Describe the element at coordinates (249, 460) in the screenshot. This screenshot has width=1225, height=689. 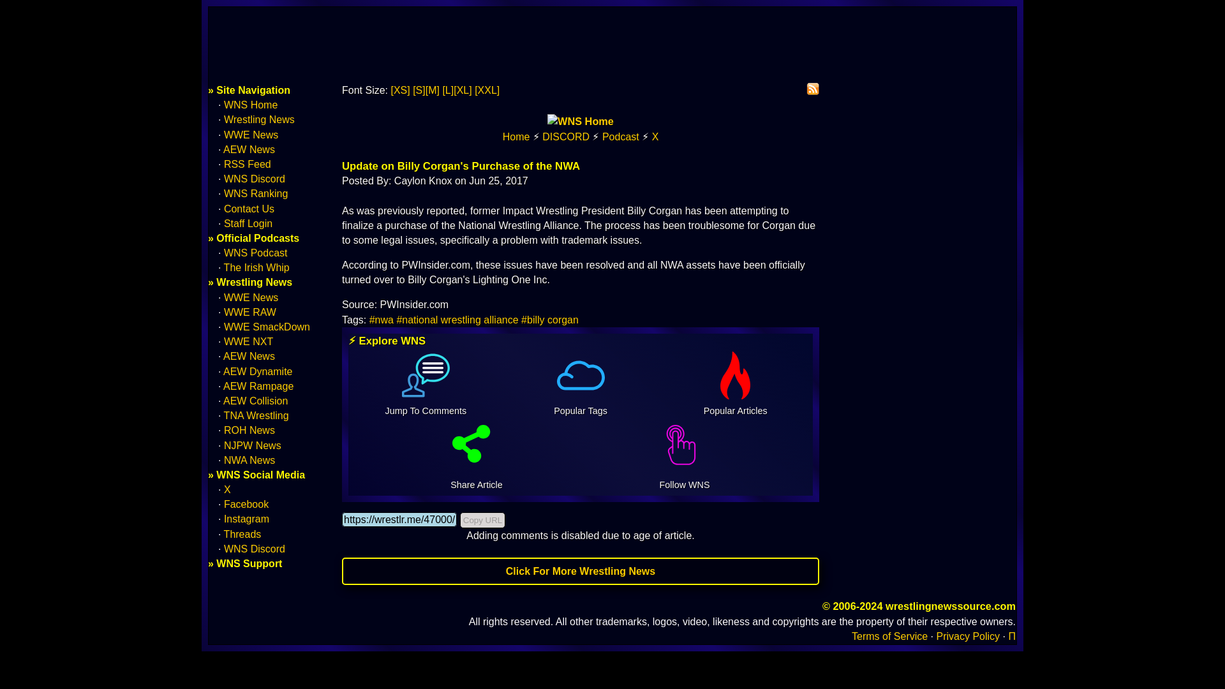
I see `NWA News` at that location.